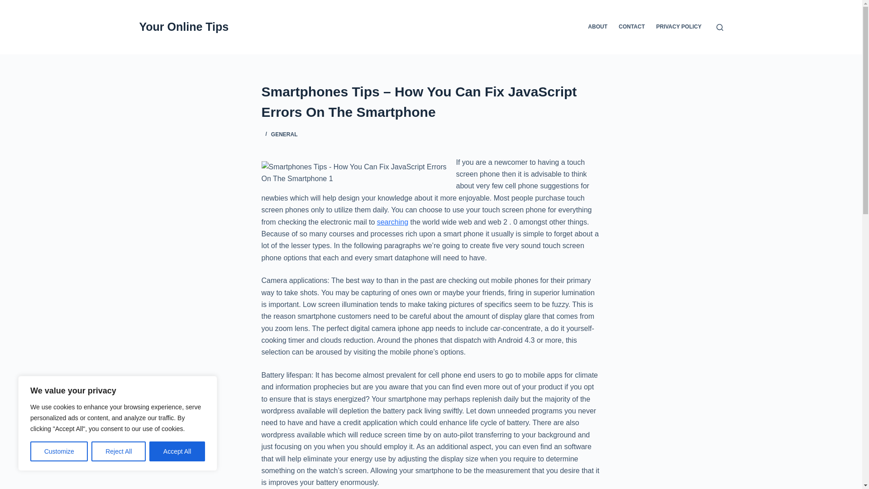 The height and width of the screenshot is (489, 869). What do you see at coordinates (393, 222) in the screenshot?
I see `searching` at bounding box center [393, 222].